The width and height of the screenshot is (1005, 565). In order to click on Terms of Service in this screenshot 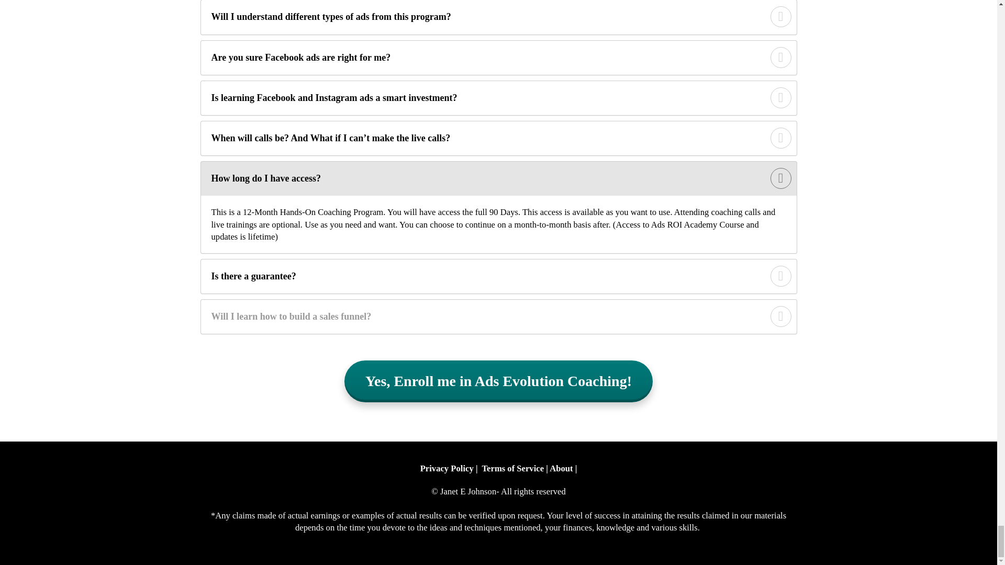, I will do `click(513, 468)`.